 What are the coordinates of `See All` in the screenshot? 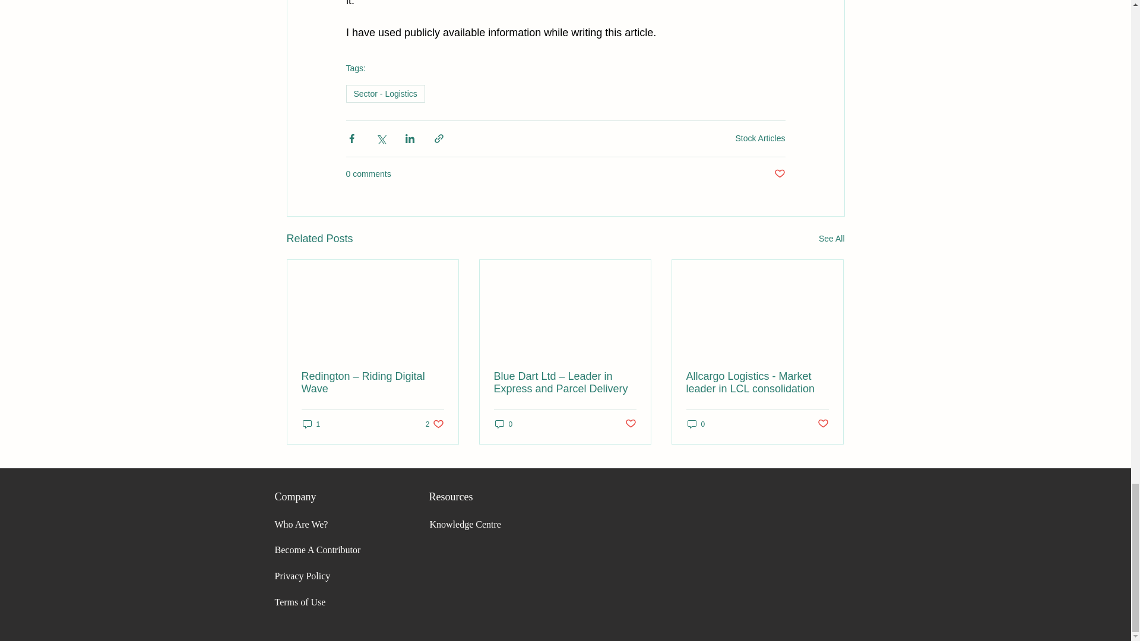 It's located at (760, 138).